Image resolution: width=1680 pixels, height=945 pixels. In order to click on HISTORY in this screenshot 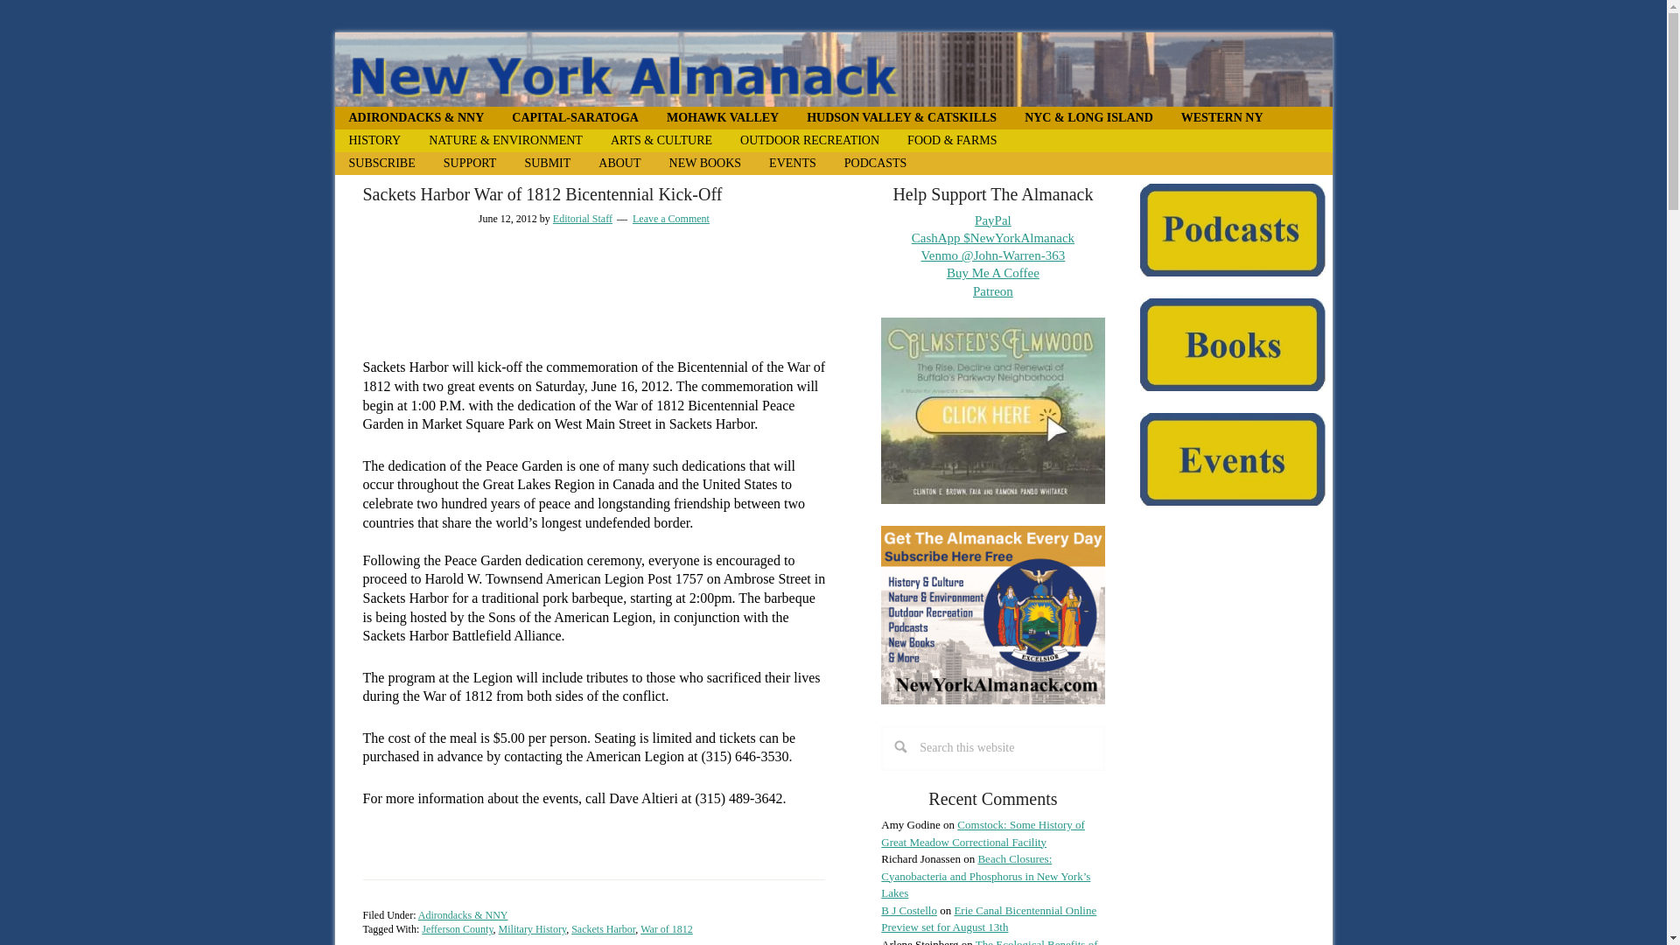, I will do `click(374, 140)`.